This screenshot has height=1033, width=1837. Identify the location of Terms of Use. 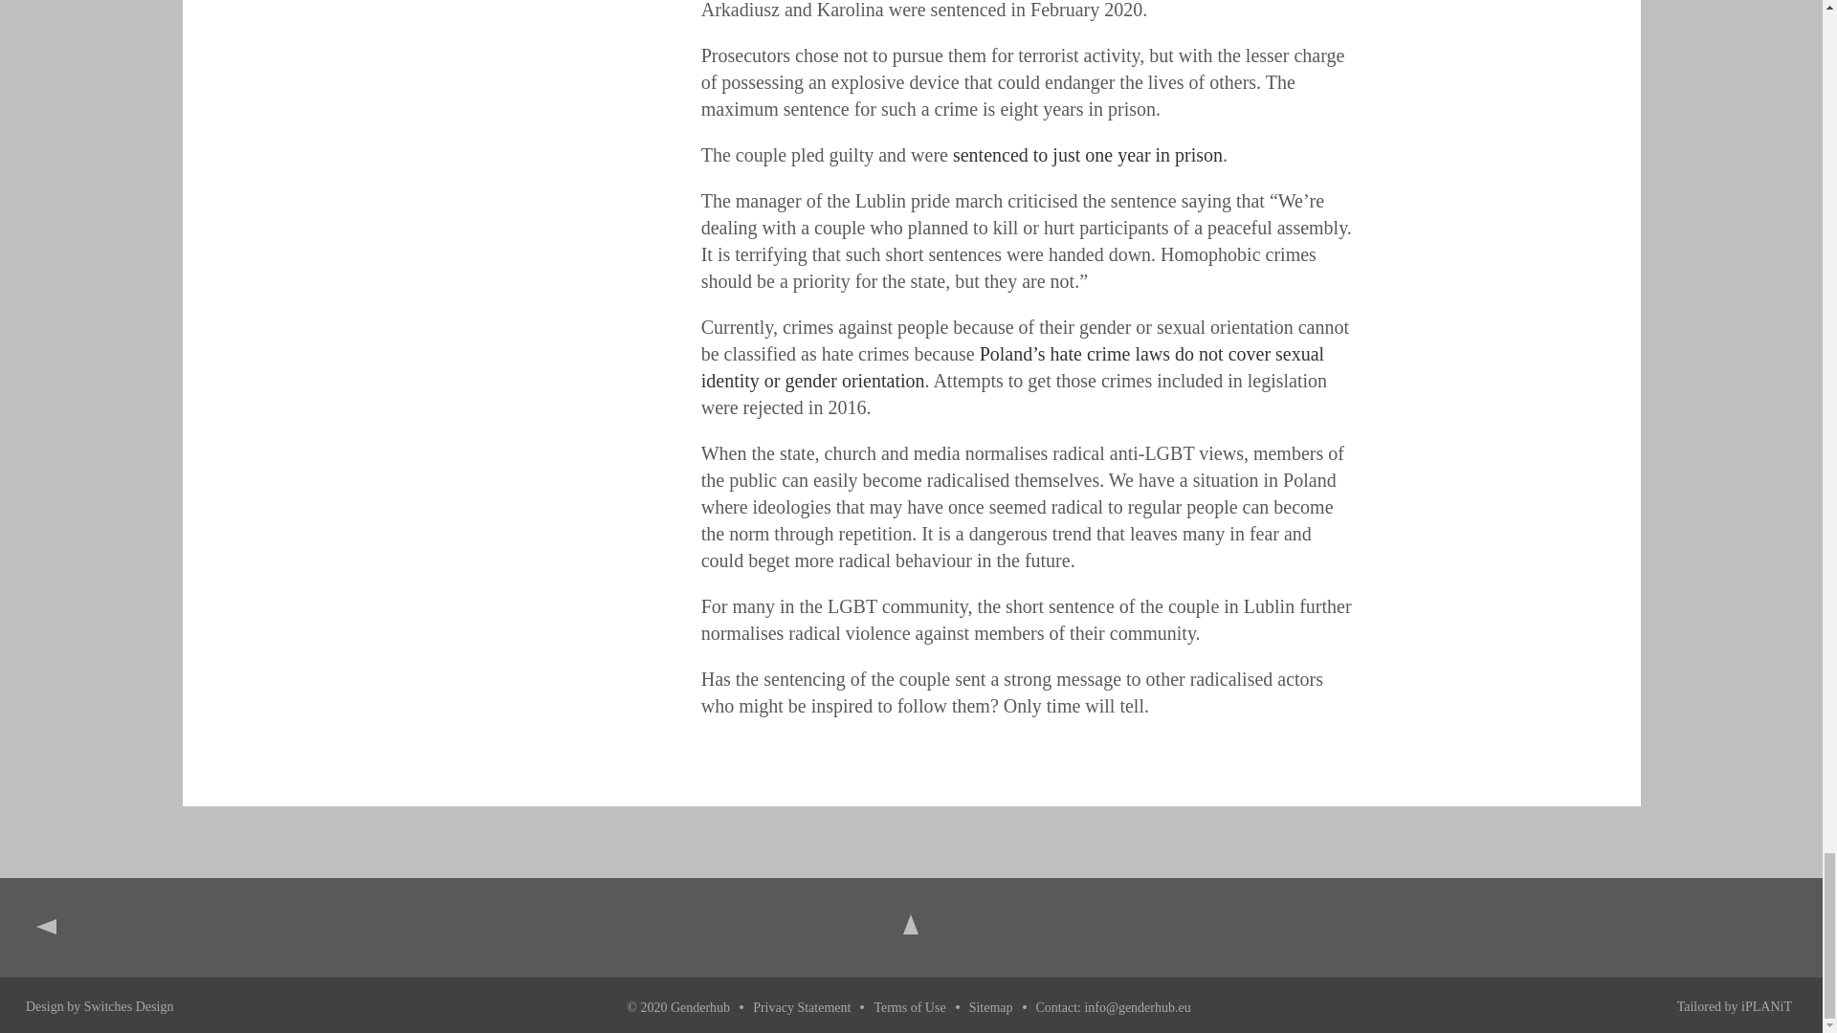
(909, 1007).